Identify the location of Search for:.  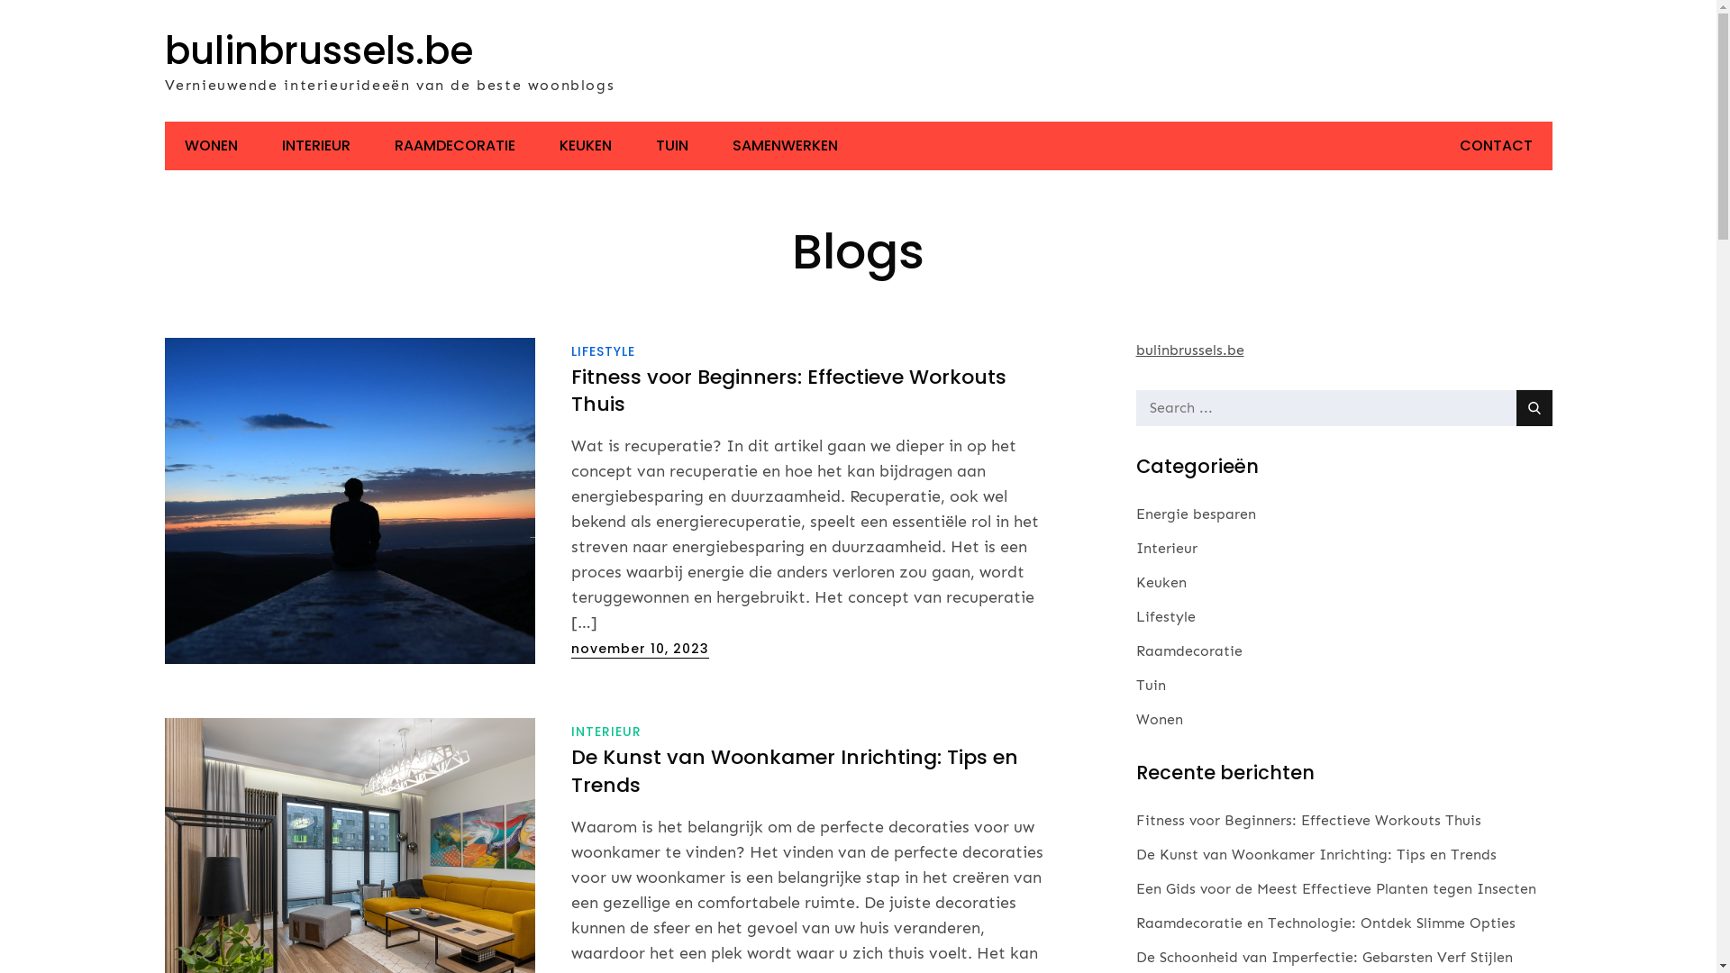
(1343, 408).